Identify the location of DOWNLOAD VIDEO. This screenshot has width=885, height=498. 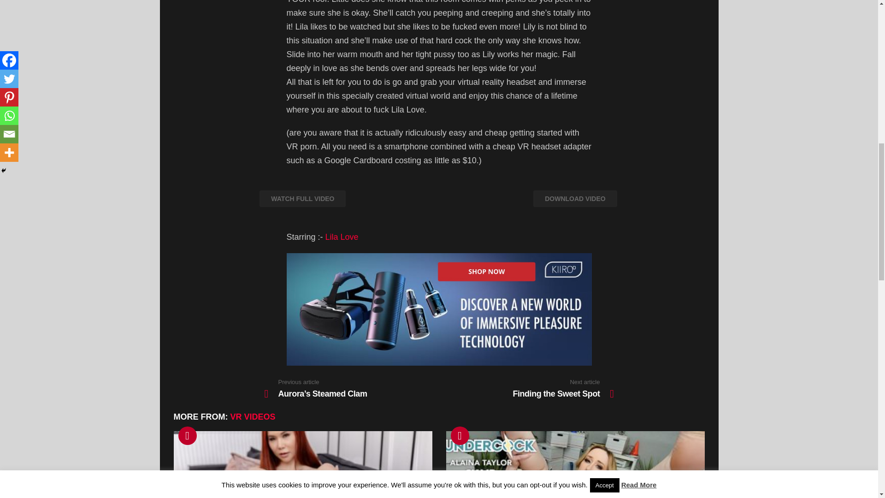
(575, 205).